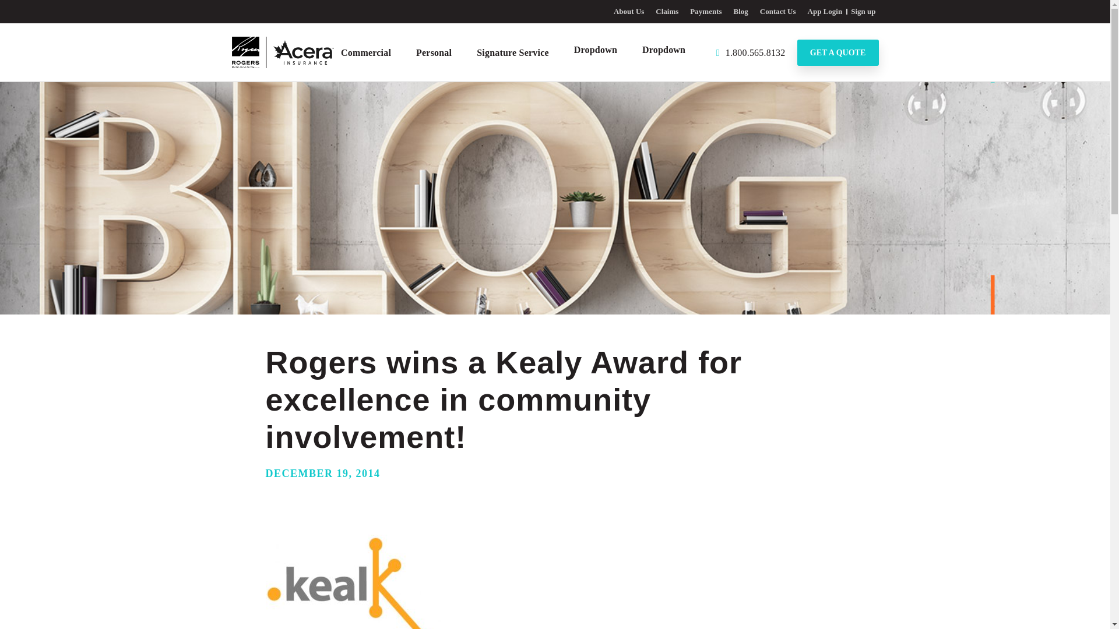  What do you see at coordinates (825, 11) in the screenshot?
I see `App Login` at bounding box center [825, 11].